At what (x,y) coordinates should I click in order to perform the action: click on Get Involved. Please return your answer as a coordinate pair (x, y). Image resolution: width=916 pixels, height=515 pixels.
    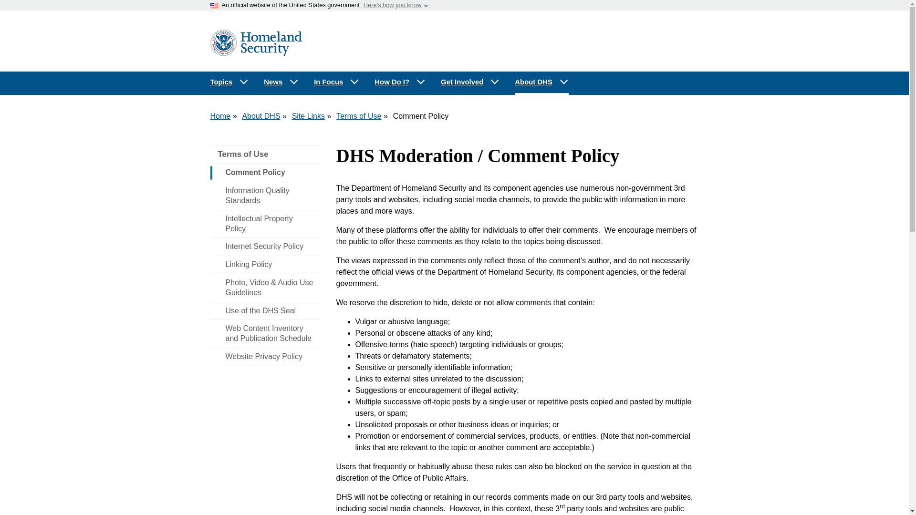
    Looking at the image, I should click on (470, 82).